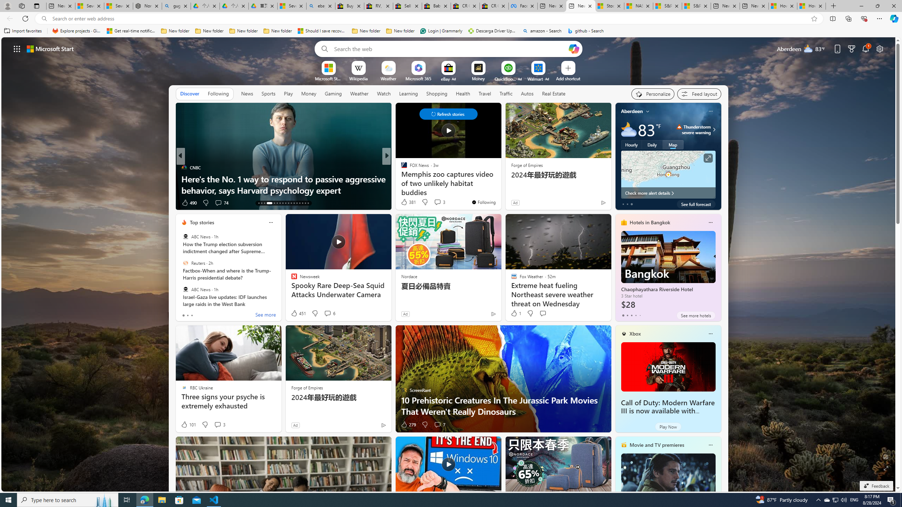 The image size is (902, 507). What do you see at coordinates (714, 130) in the screenshot?
I see `Class: weather-arrow-glyph` at bounding box center [714, 130].